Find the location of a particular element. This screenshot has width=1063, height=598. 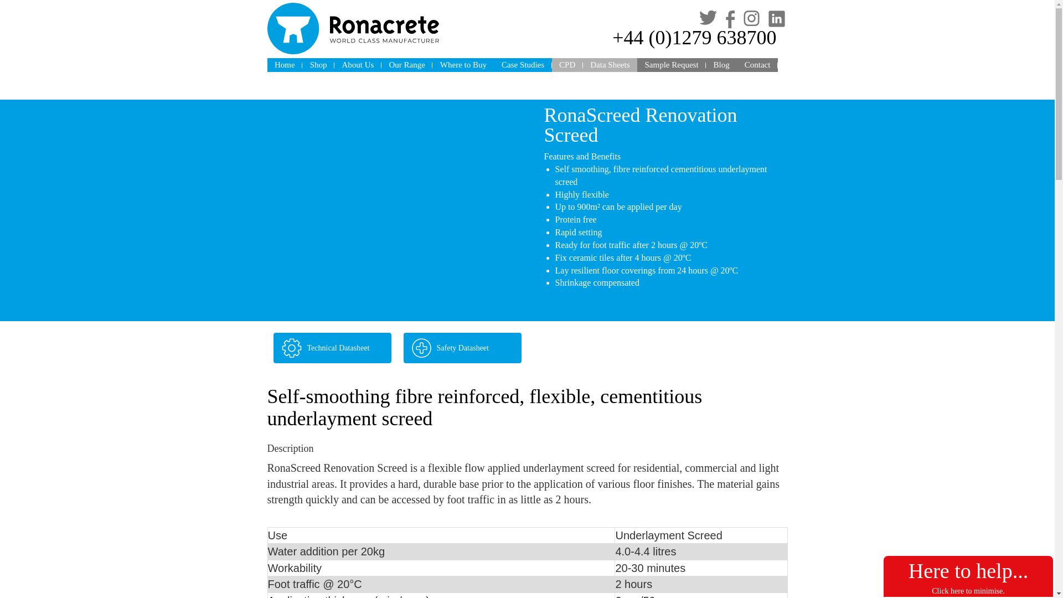

Where to Buy is located at coordinates (463, 64).